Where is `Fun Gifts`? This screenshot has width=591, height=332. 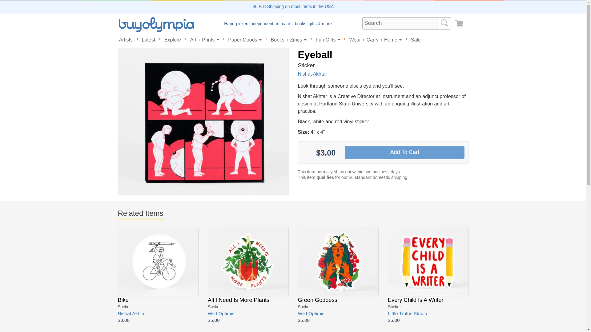 Fun Gifts is located at coordinates (328, 40).